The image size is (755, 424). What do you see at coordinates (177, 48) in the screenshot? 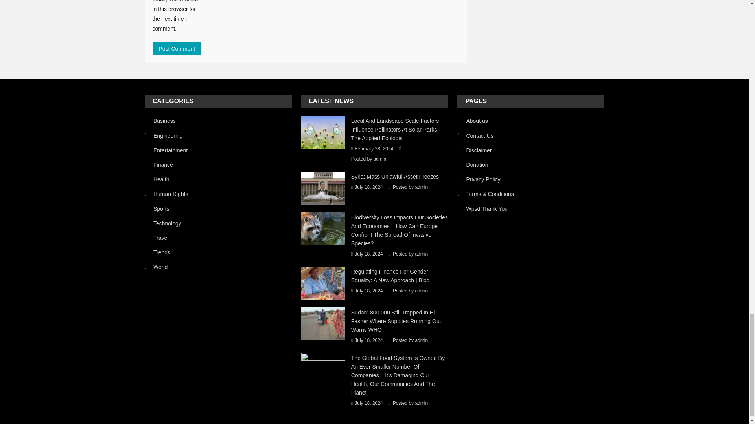
I see `Post Comment` at bounding box center [177, 48].